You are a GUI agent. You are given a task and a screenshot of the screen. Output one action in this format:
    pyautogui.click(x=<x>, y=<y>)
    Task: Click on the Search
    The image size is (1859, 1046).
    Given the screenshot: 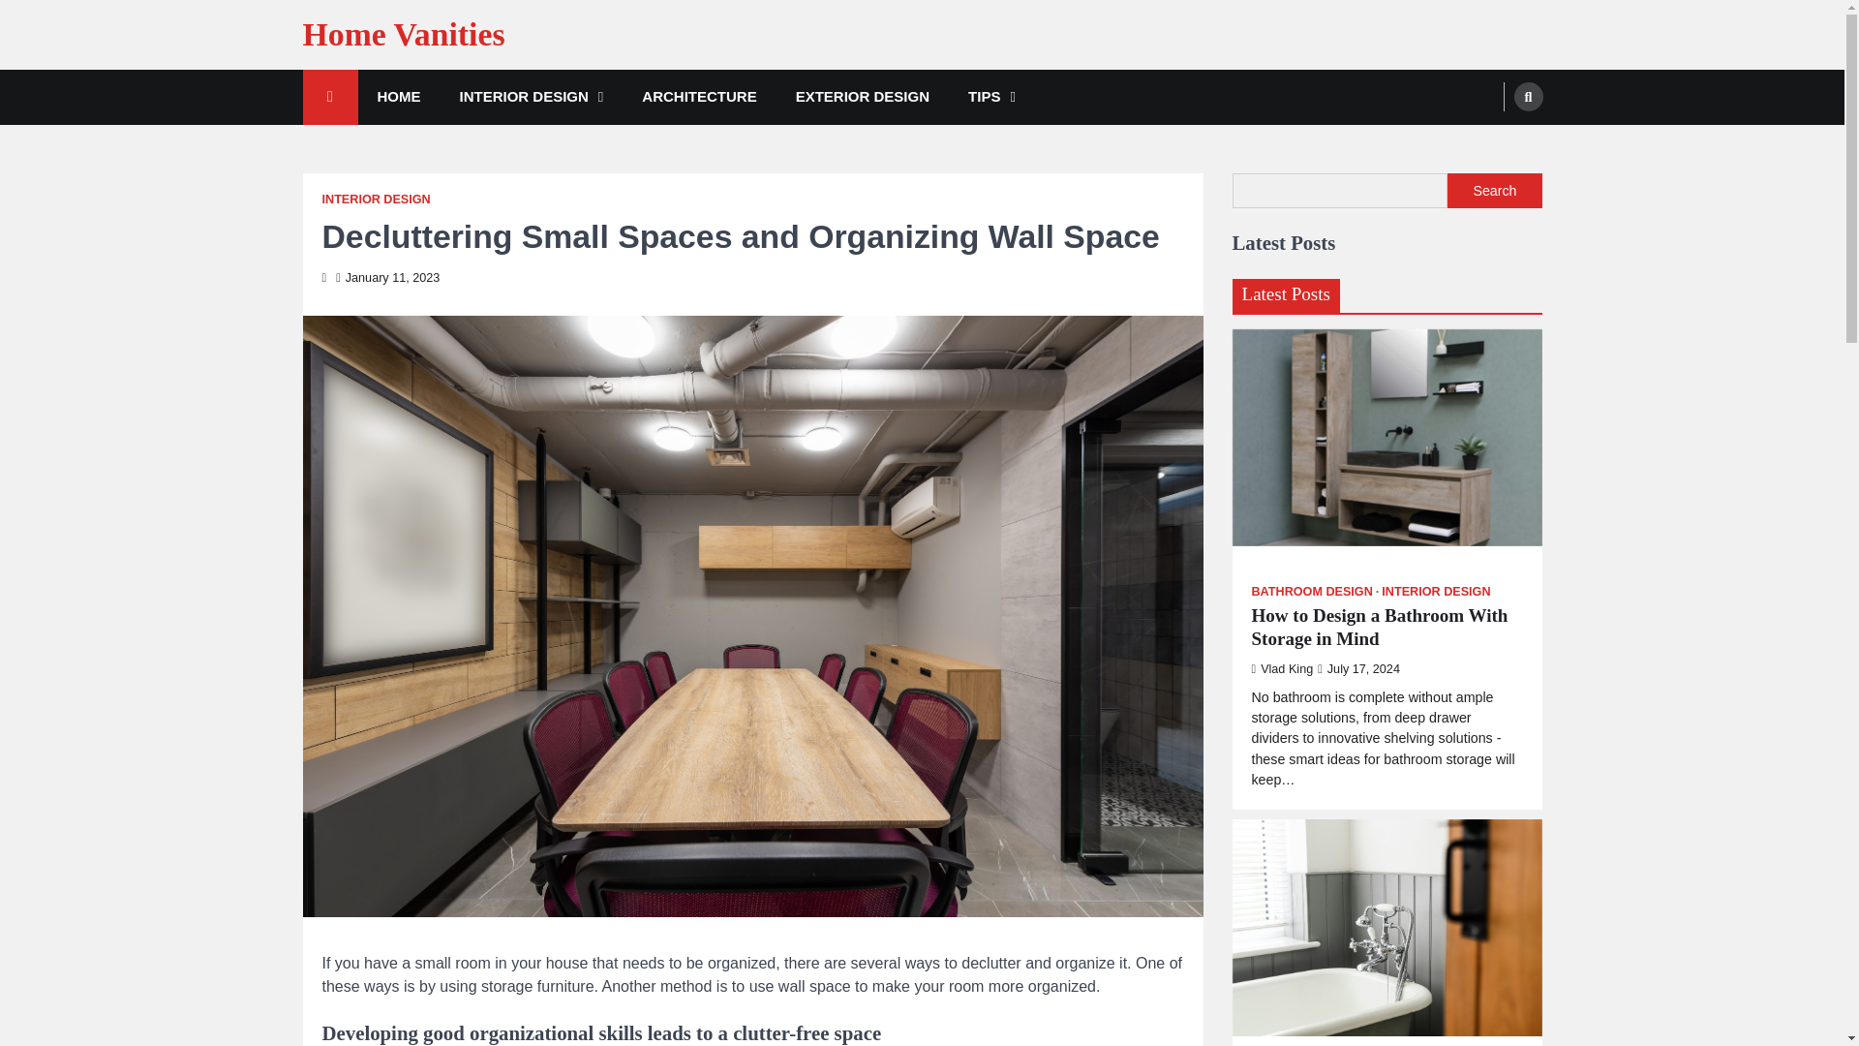 What is the action you would take?
    pyautogui.click(x=1528, y=97)
    